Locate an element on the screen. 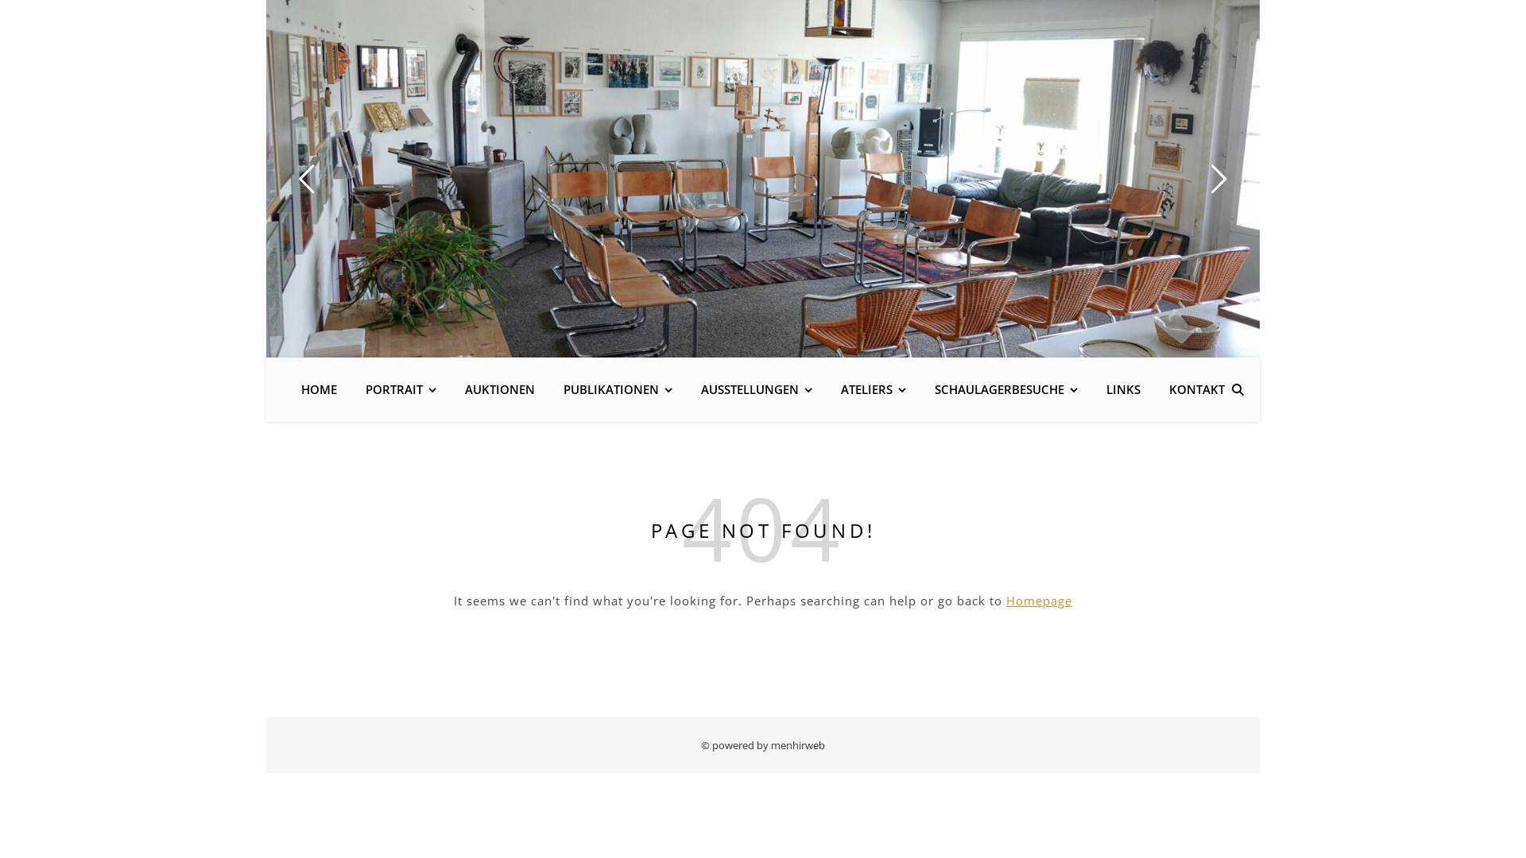  PORTRAIT is located at coordinates (401, 389).